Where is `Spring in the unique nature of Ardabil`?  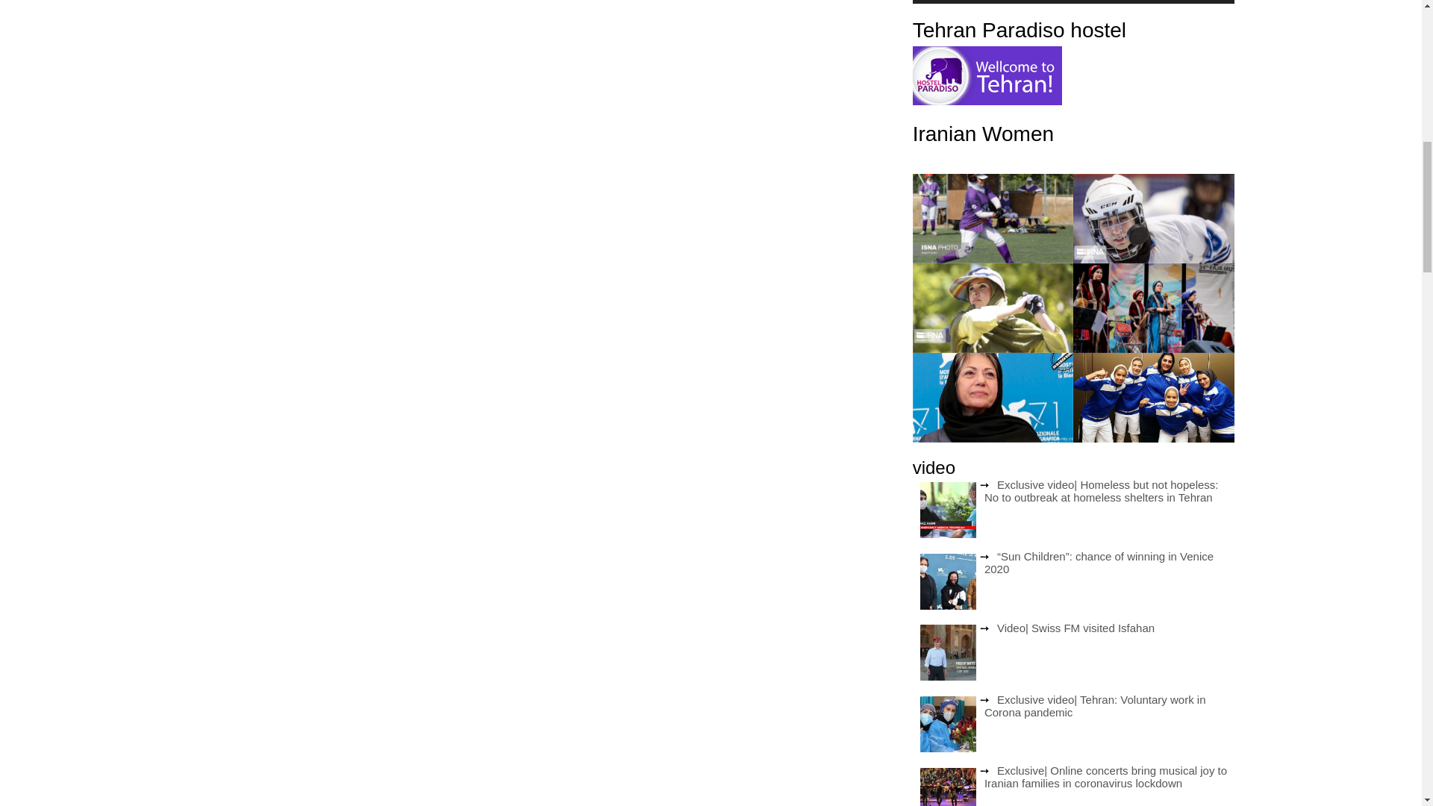
Spring in the unique nature of Ardabil is located at coordinates (270, 146).